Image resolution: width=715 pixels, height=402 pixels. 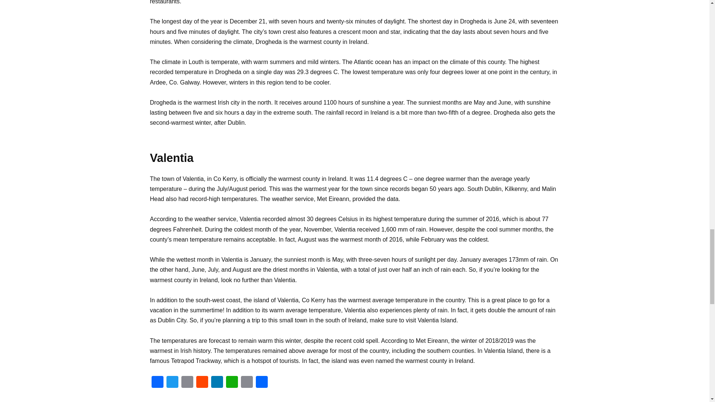 What do you see at coordinates (202, 383) in the screenshot?
I see `Reddit` at bounding box center [202, 383].